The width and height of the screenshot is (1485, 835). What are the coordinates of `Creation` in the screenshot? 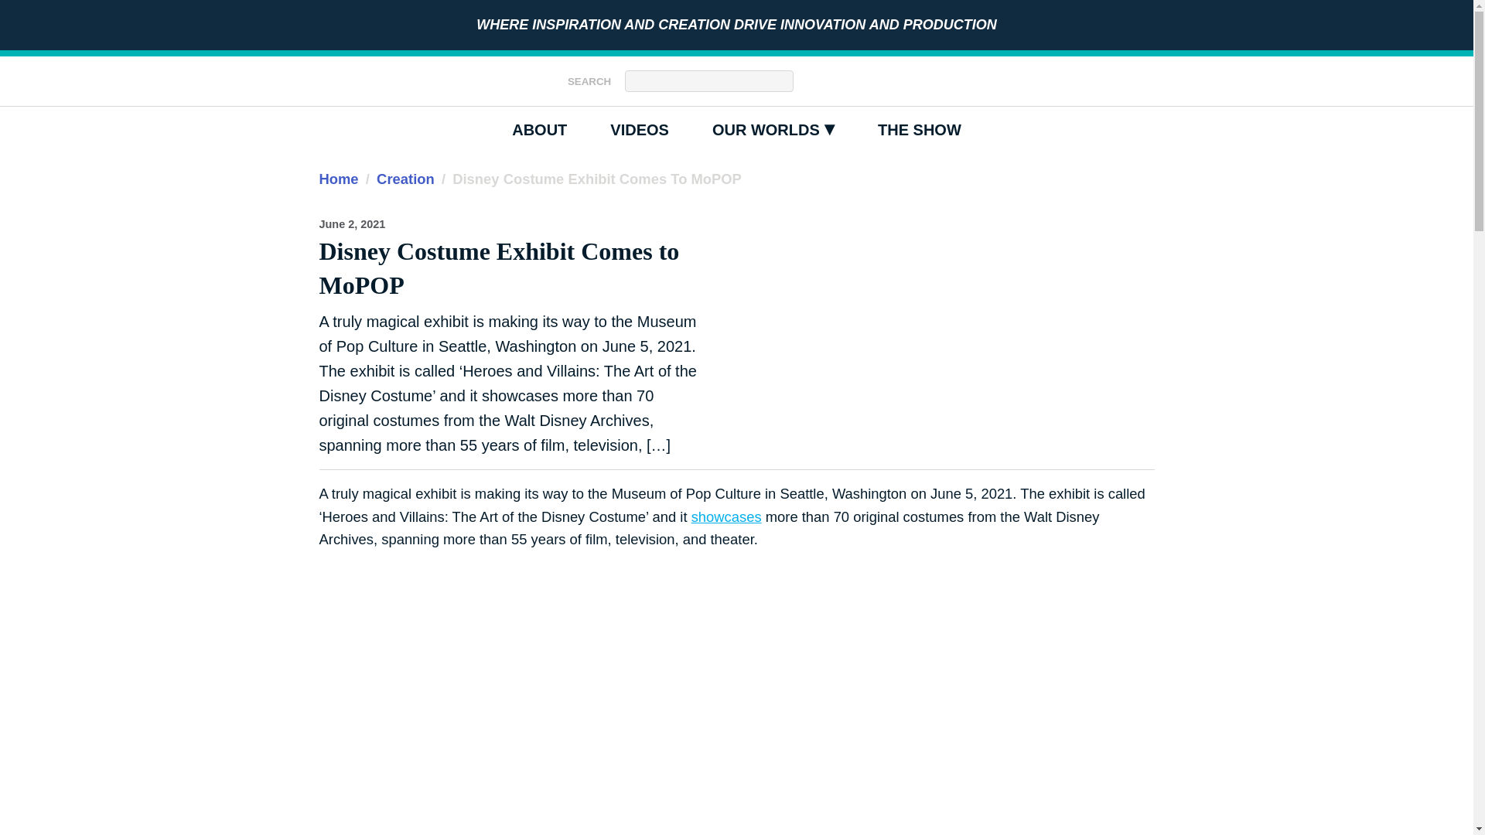 It's located at (405, 179).